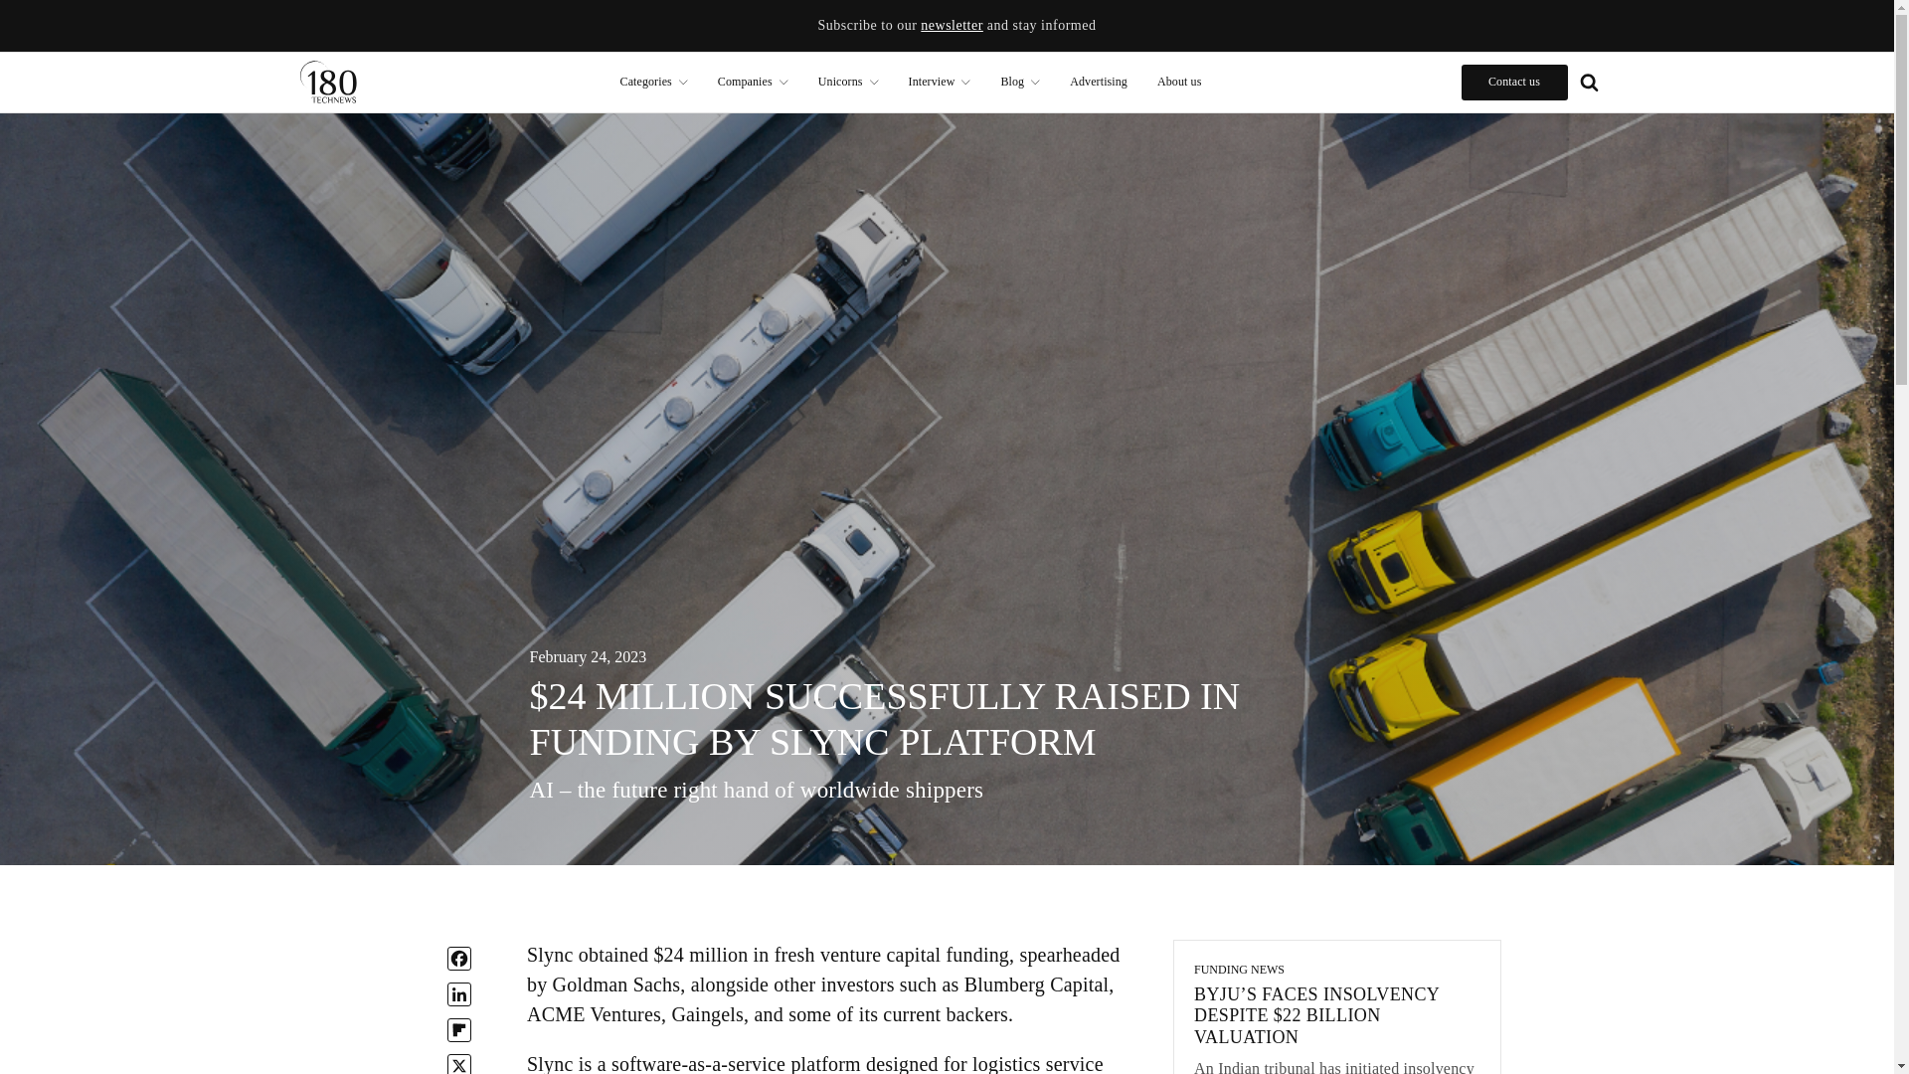 The image size is (1909, 1074). Describe the element at coordinates (459, 959) in the screenshot. I see `Facebook` at that location.